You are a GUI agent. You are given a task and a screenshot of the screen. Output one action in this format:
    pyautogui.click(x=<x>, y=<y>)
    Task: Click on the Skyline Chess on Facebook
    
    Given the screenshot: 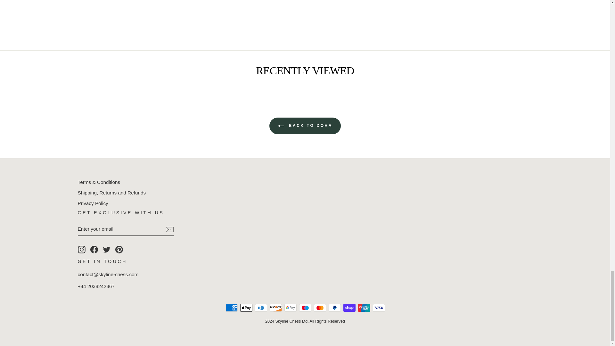 What is the action you would take?
    pyautogui.click(x=94, y=249)
    